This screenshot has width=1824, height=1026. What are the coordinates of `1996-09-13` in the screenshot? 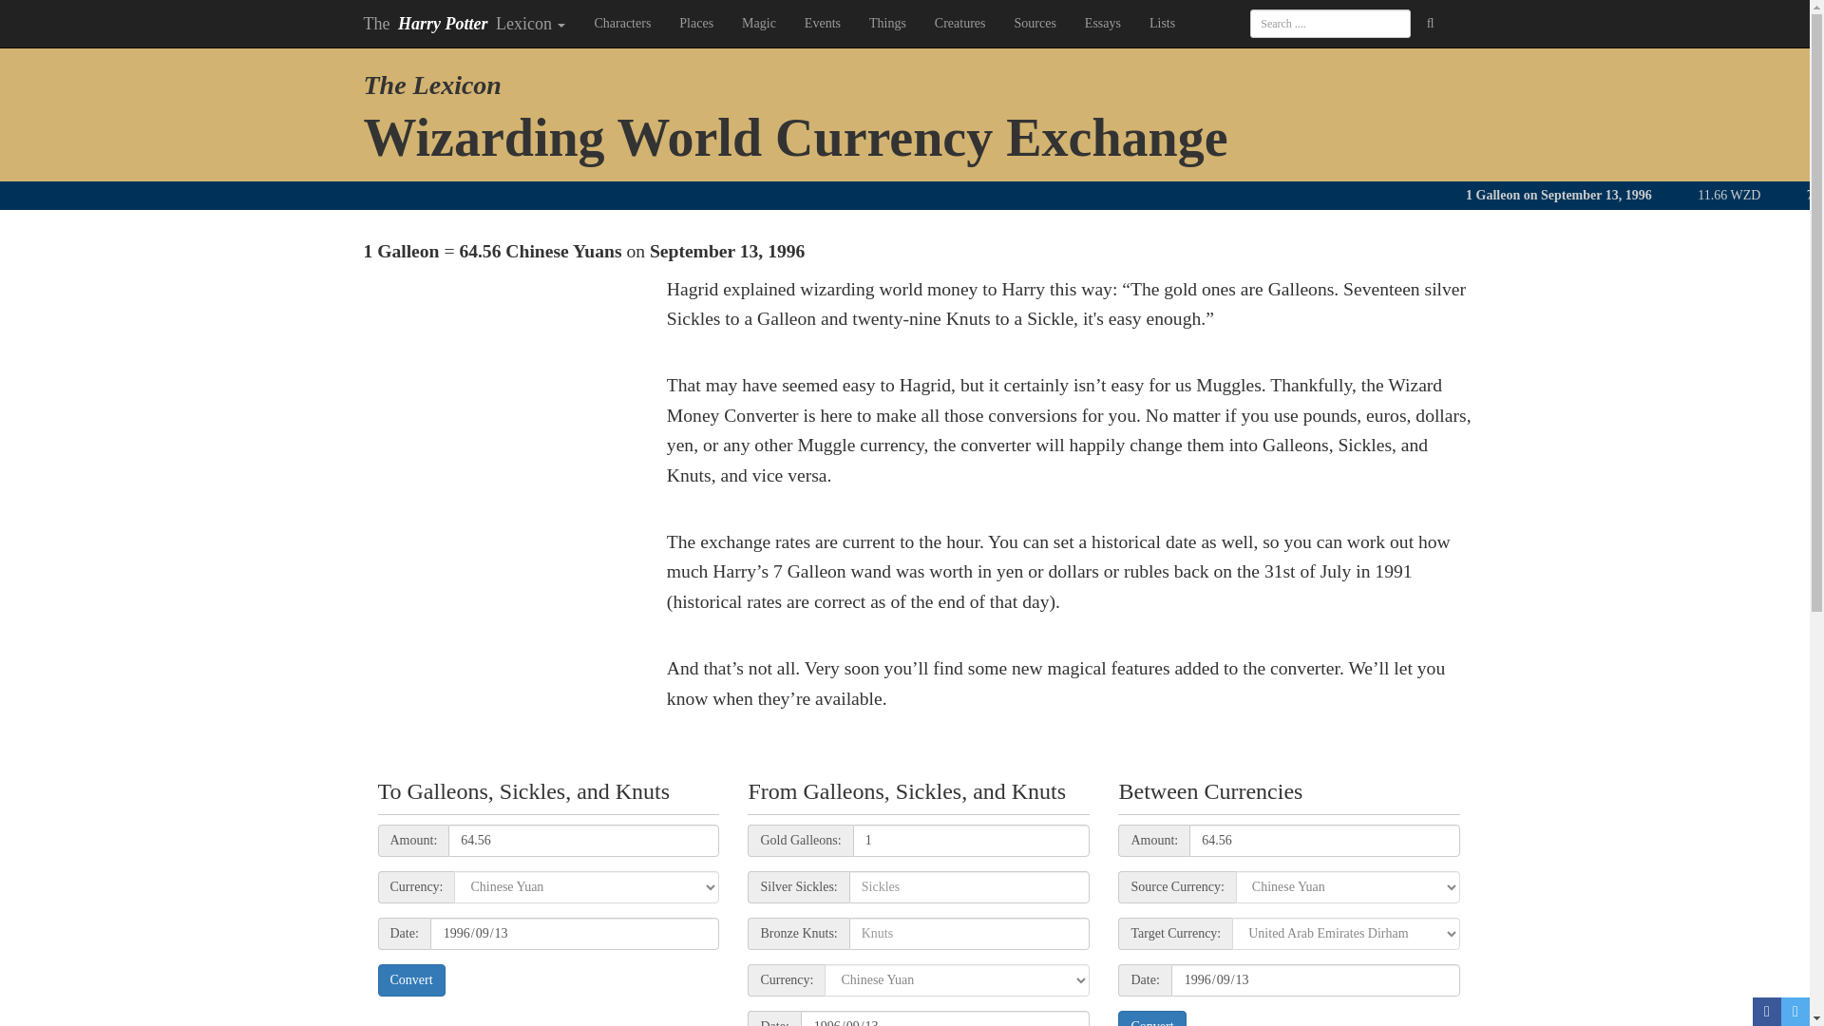 It's located at (576, 933).